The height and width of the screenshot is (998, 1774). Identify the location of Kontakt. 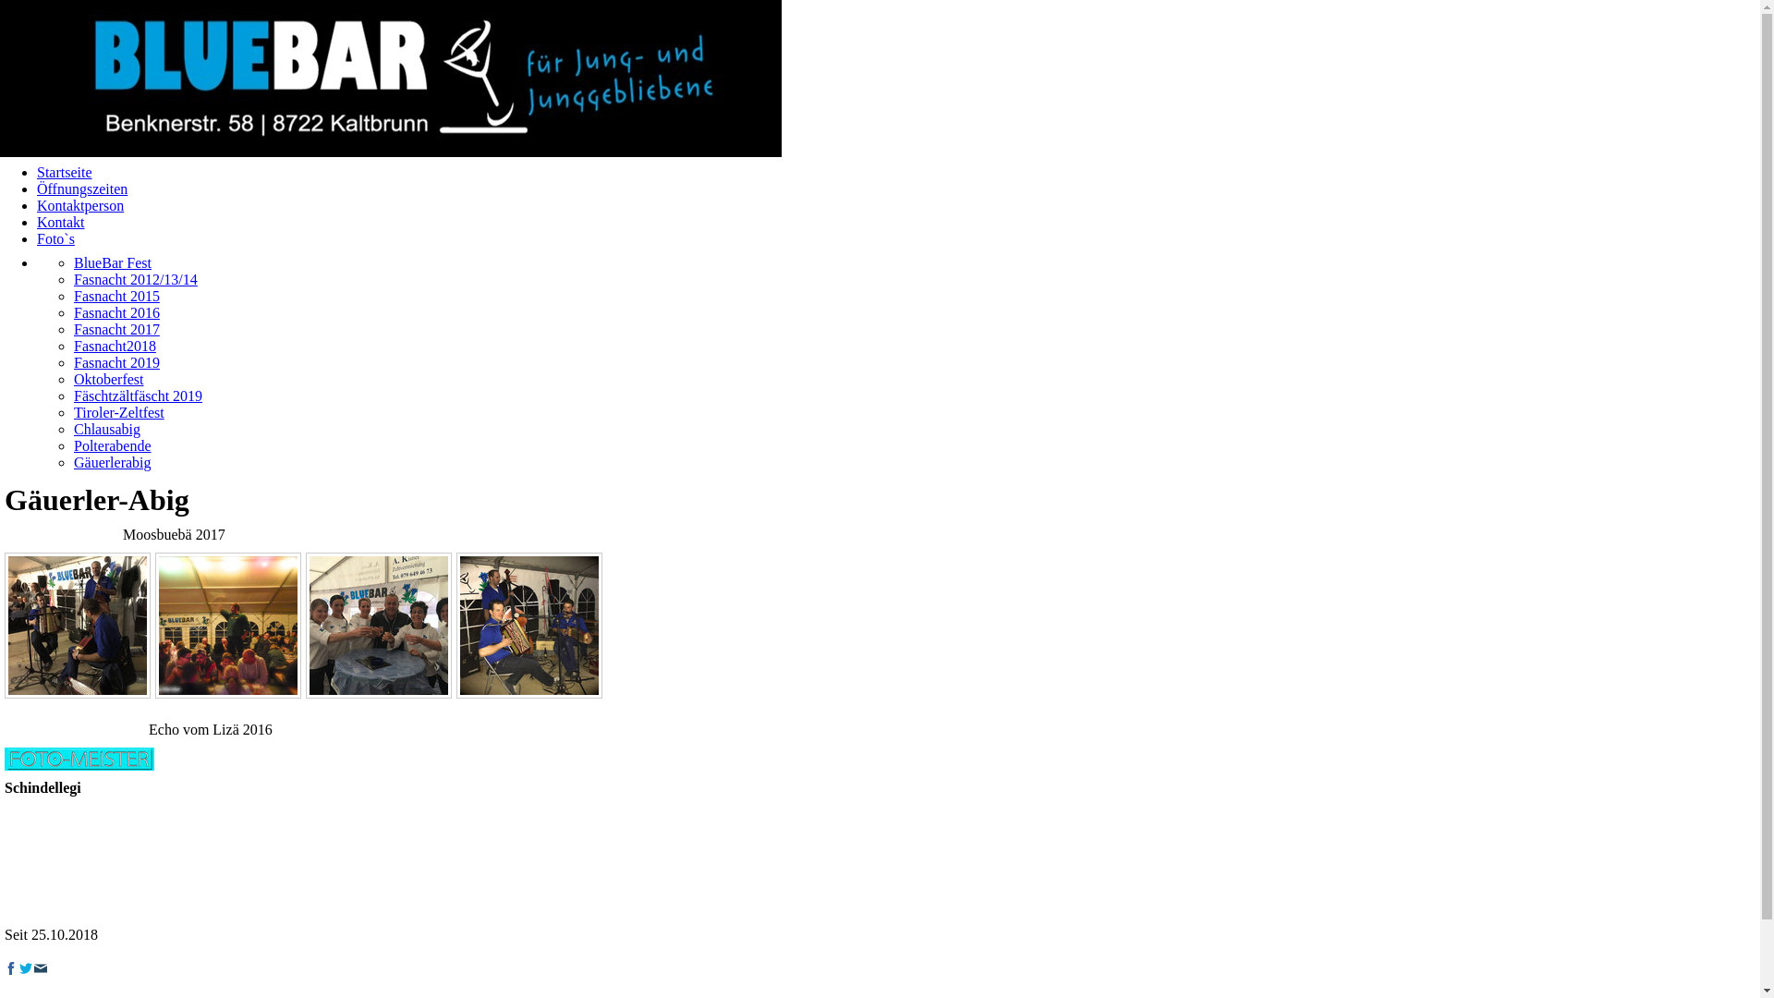
(61, 222).